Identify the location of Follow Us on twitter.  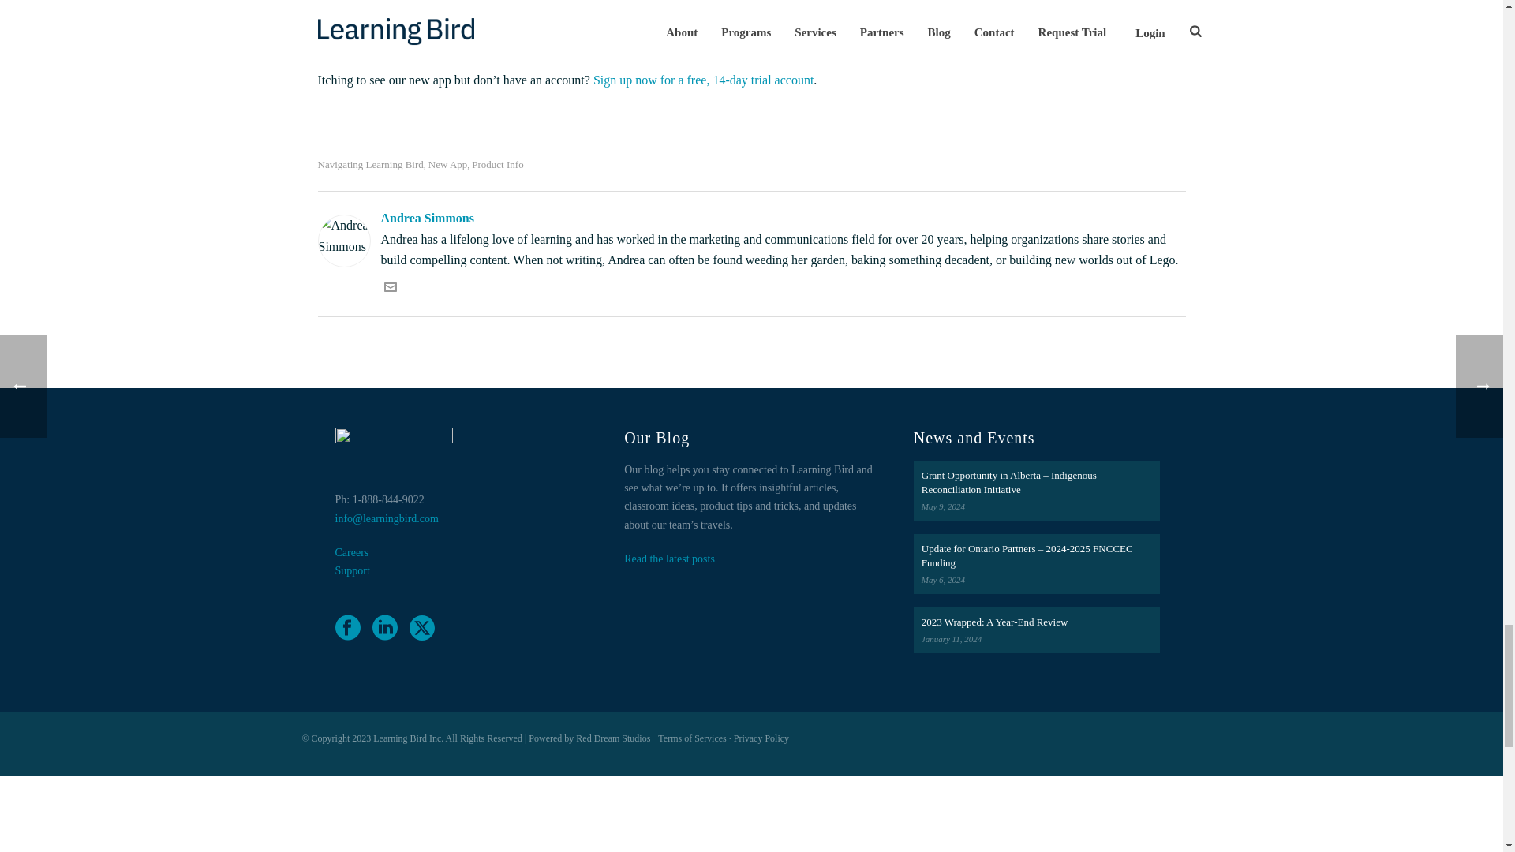
(421, 629).